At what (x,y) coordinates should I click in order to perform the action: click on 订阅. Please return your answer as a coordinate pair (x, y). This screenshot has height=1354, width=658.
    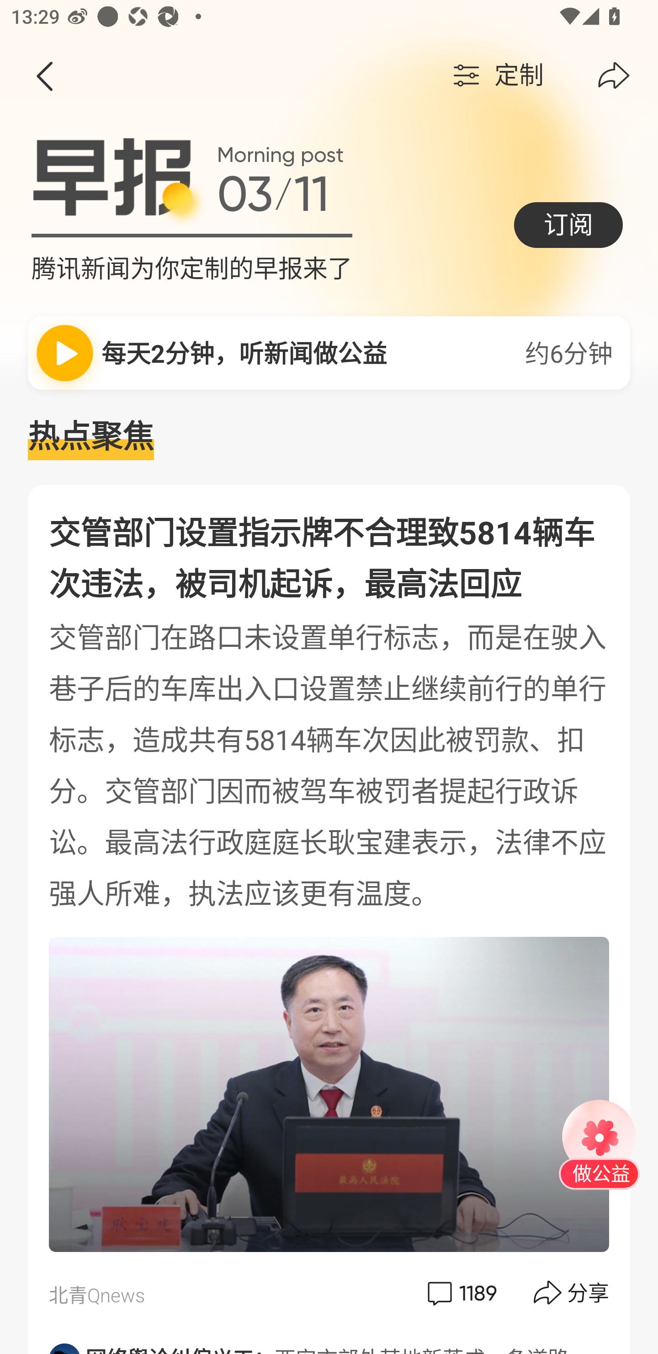
    Looking at the image, I should click on (568, 225).